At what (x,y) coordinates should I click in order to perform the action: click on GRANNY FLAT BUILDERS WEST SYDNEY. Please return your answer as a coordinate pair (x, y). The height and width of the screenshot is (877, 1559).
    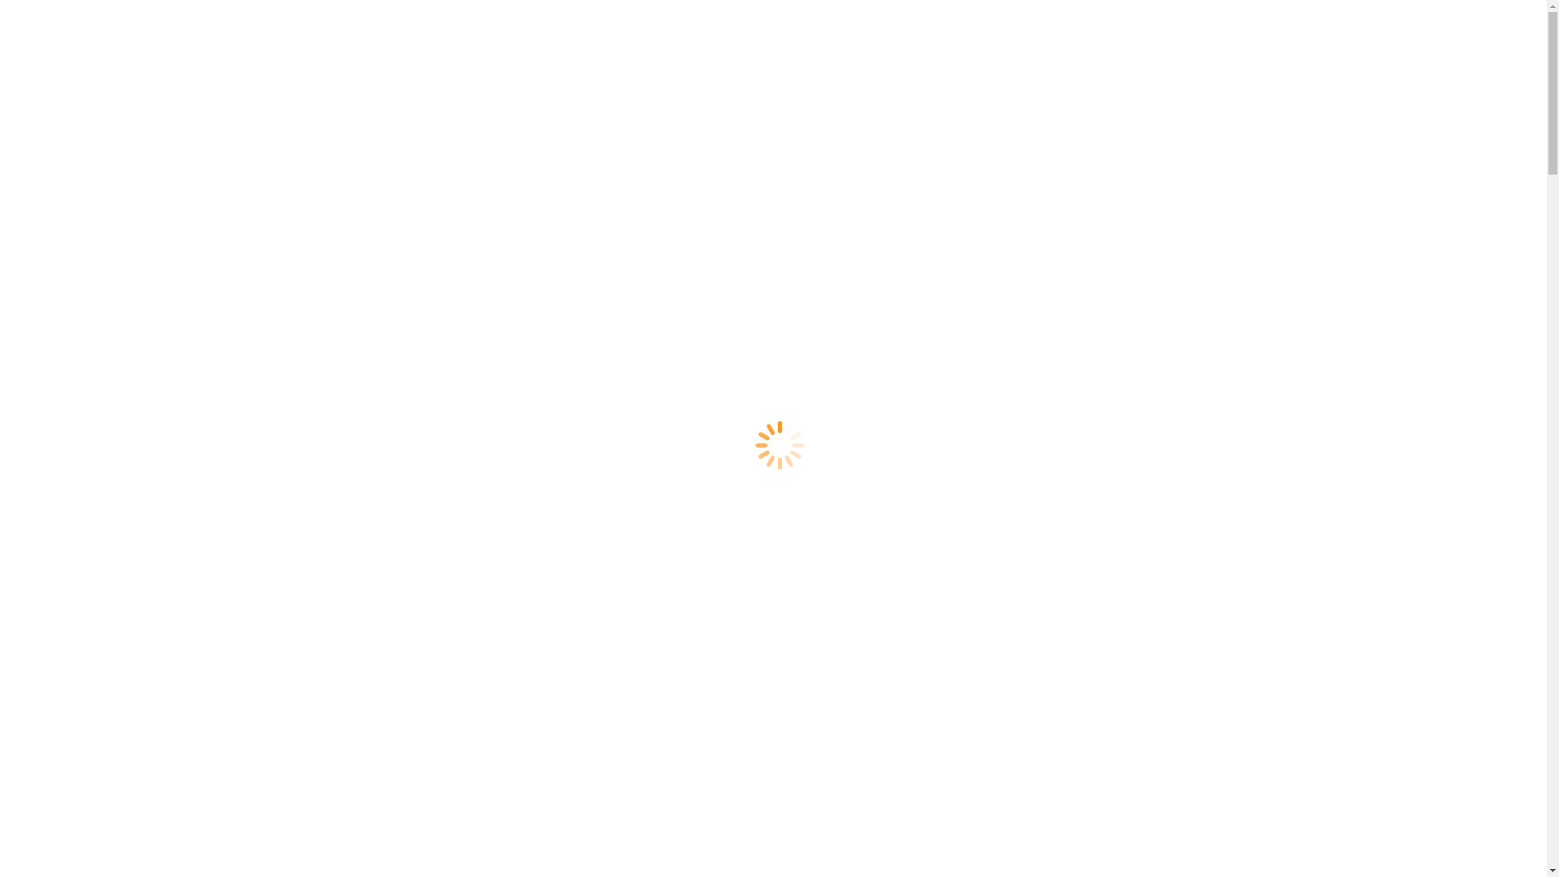
    Looking at the image, I should click on (196, 448).